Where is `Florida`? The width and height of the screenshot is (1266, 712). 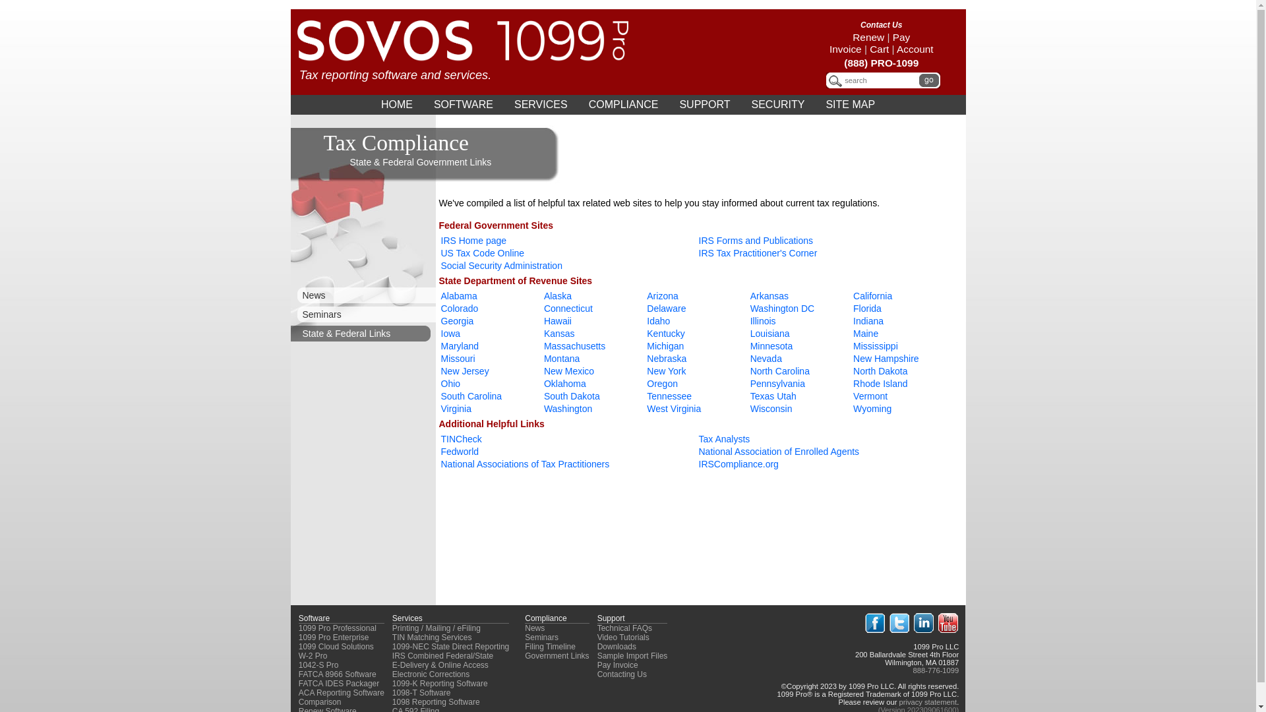
Florida is located at coordinates (868, 309).